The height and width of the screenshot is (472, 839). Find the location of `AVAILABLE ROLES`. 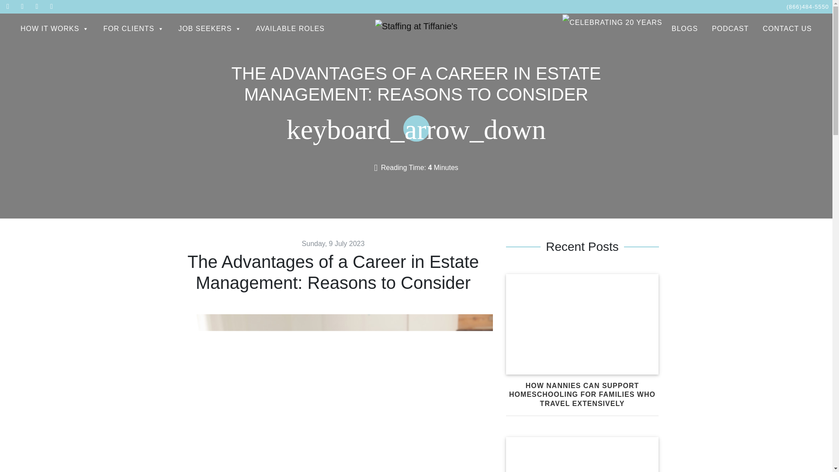

AVAILABLE ROLES is located at coordinates (290, 28).